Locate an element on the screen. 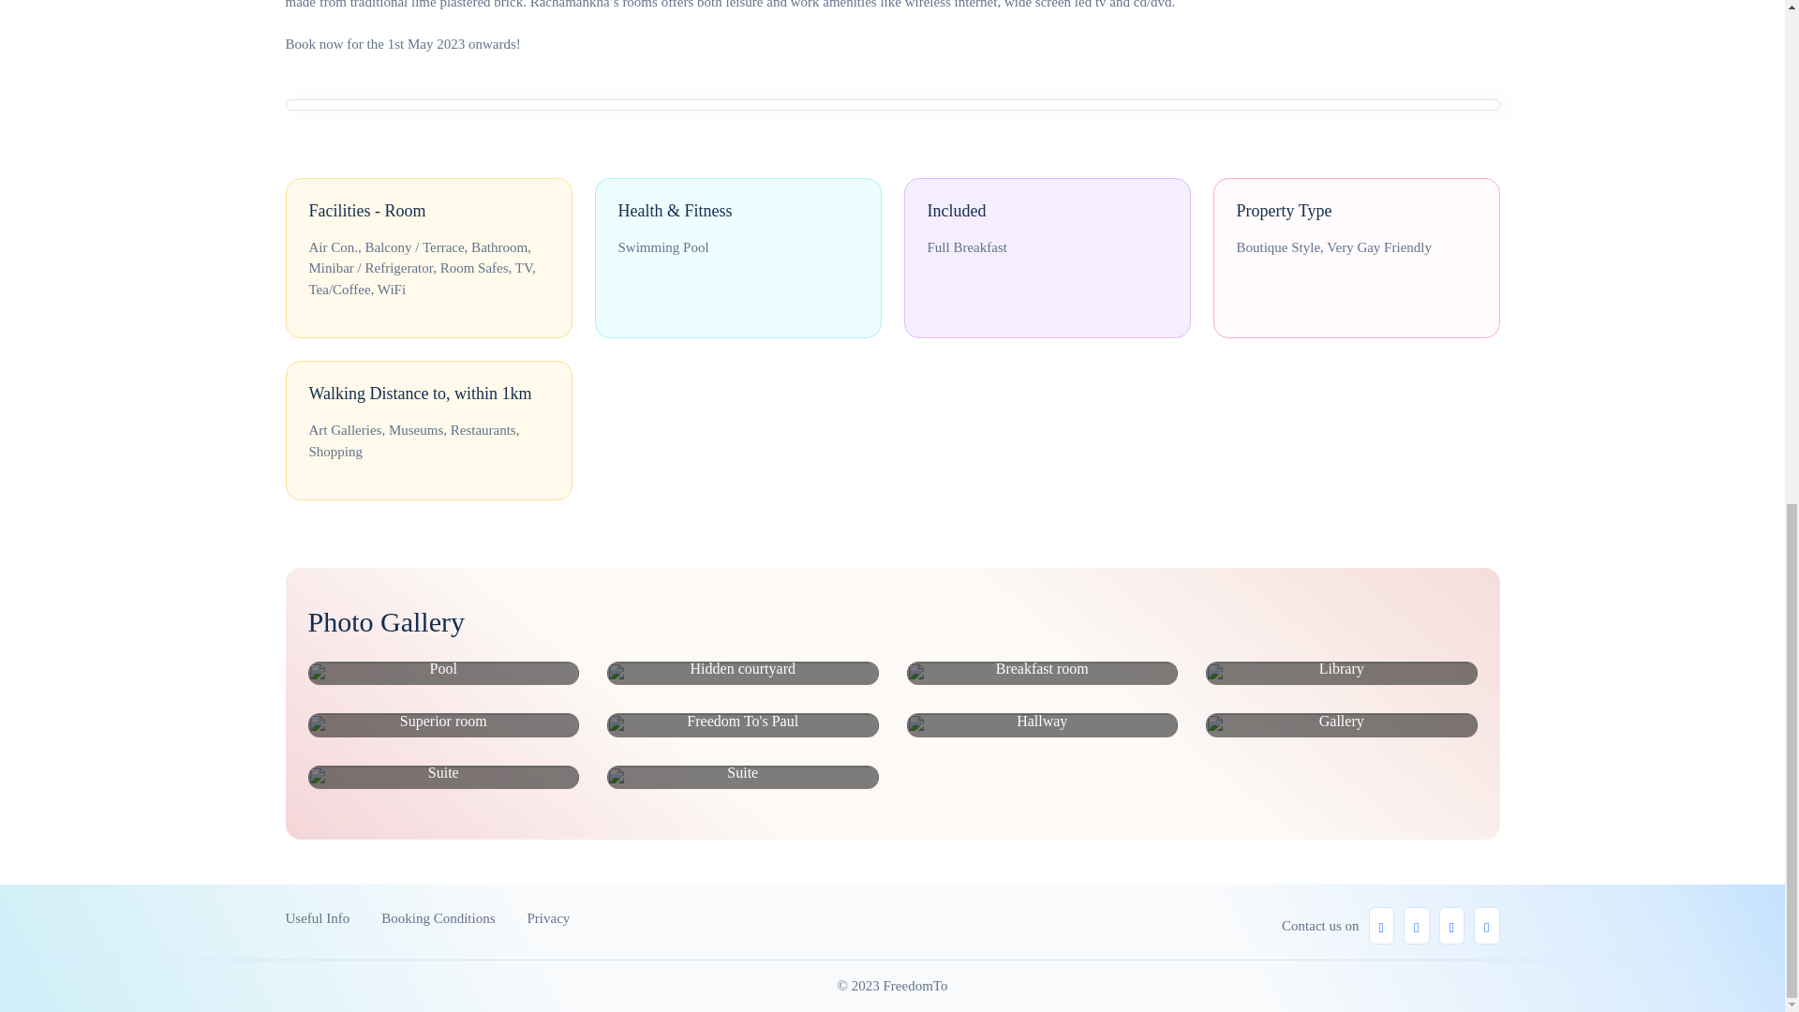 This screenshot has height=1012, width=1799. Pool is located at coordinates (443, 673).